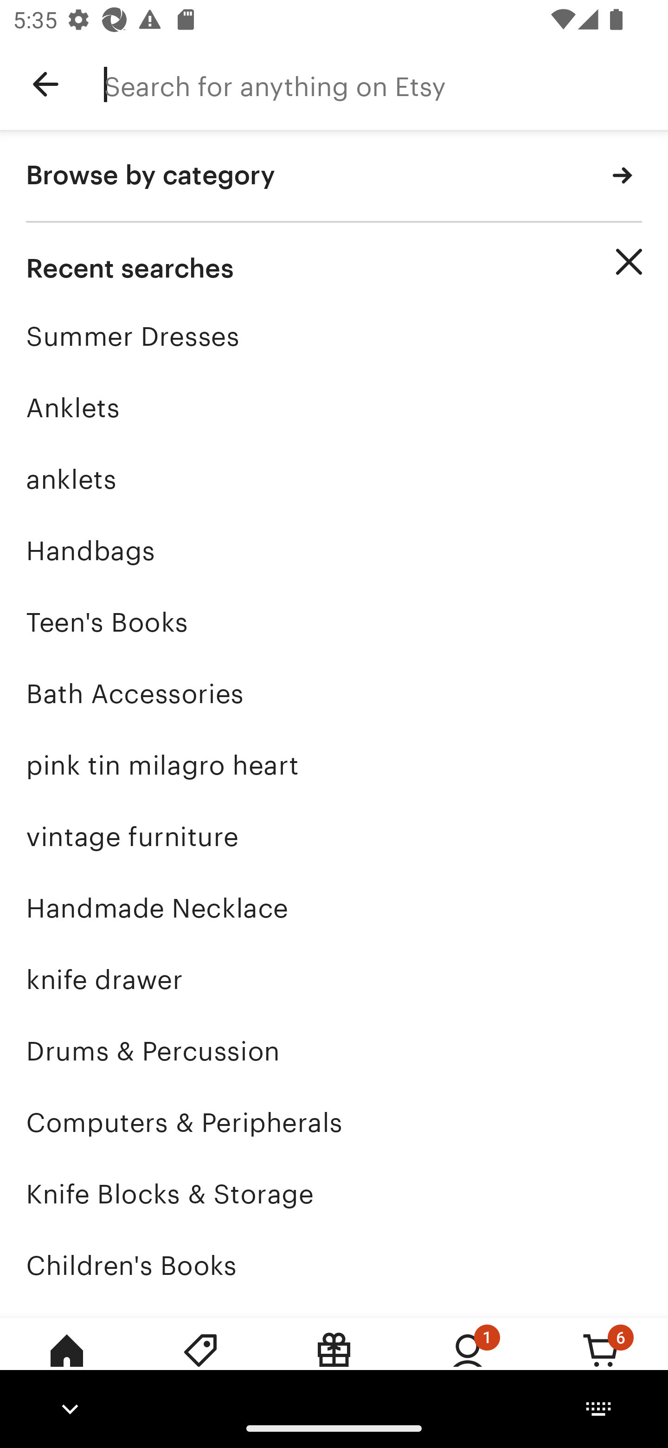 This screenshot has height=1448, width=668. I want to click on Handbags, so click(334, 550).